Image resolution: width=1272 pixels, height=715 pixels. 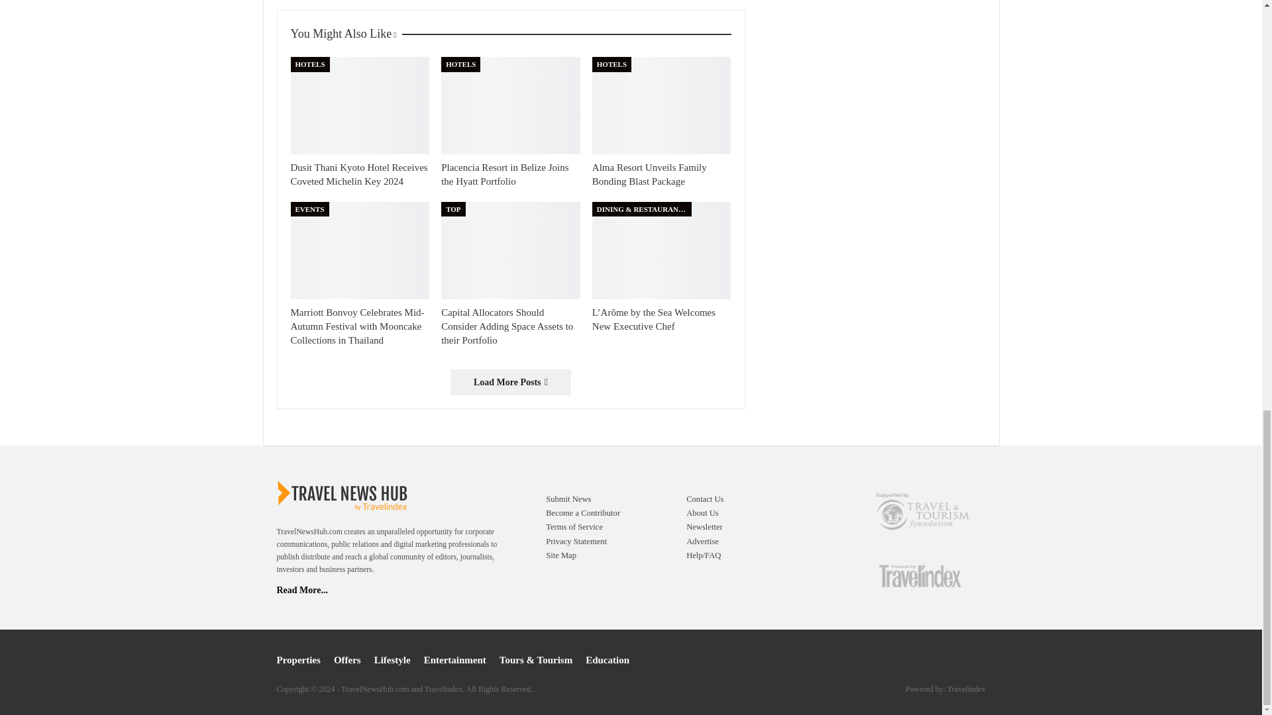 What do you see at coordinates (662, 106) in the screenshot?
I see `Alma Resort Unveils Family Bonding Blast Package` at bounding box center [662, 106].